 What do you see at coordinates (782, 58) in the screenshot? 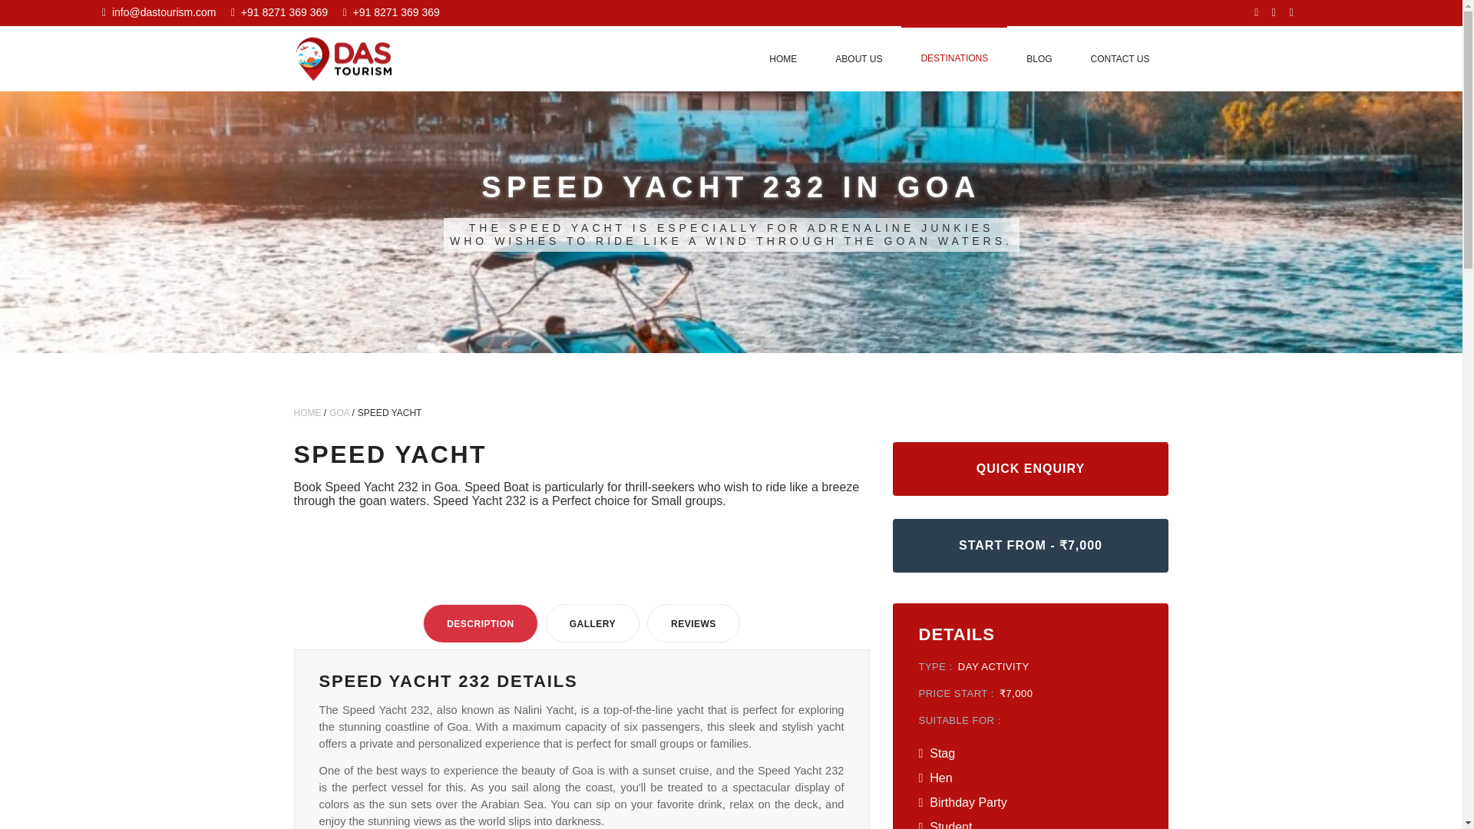
I see `HOME` at bounding box center [782, 58].